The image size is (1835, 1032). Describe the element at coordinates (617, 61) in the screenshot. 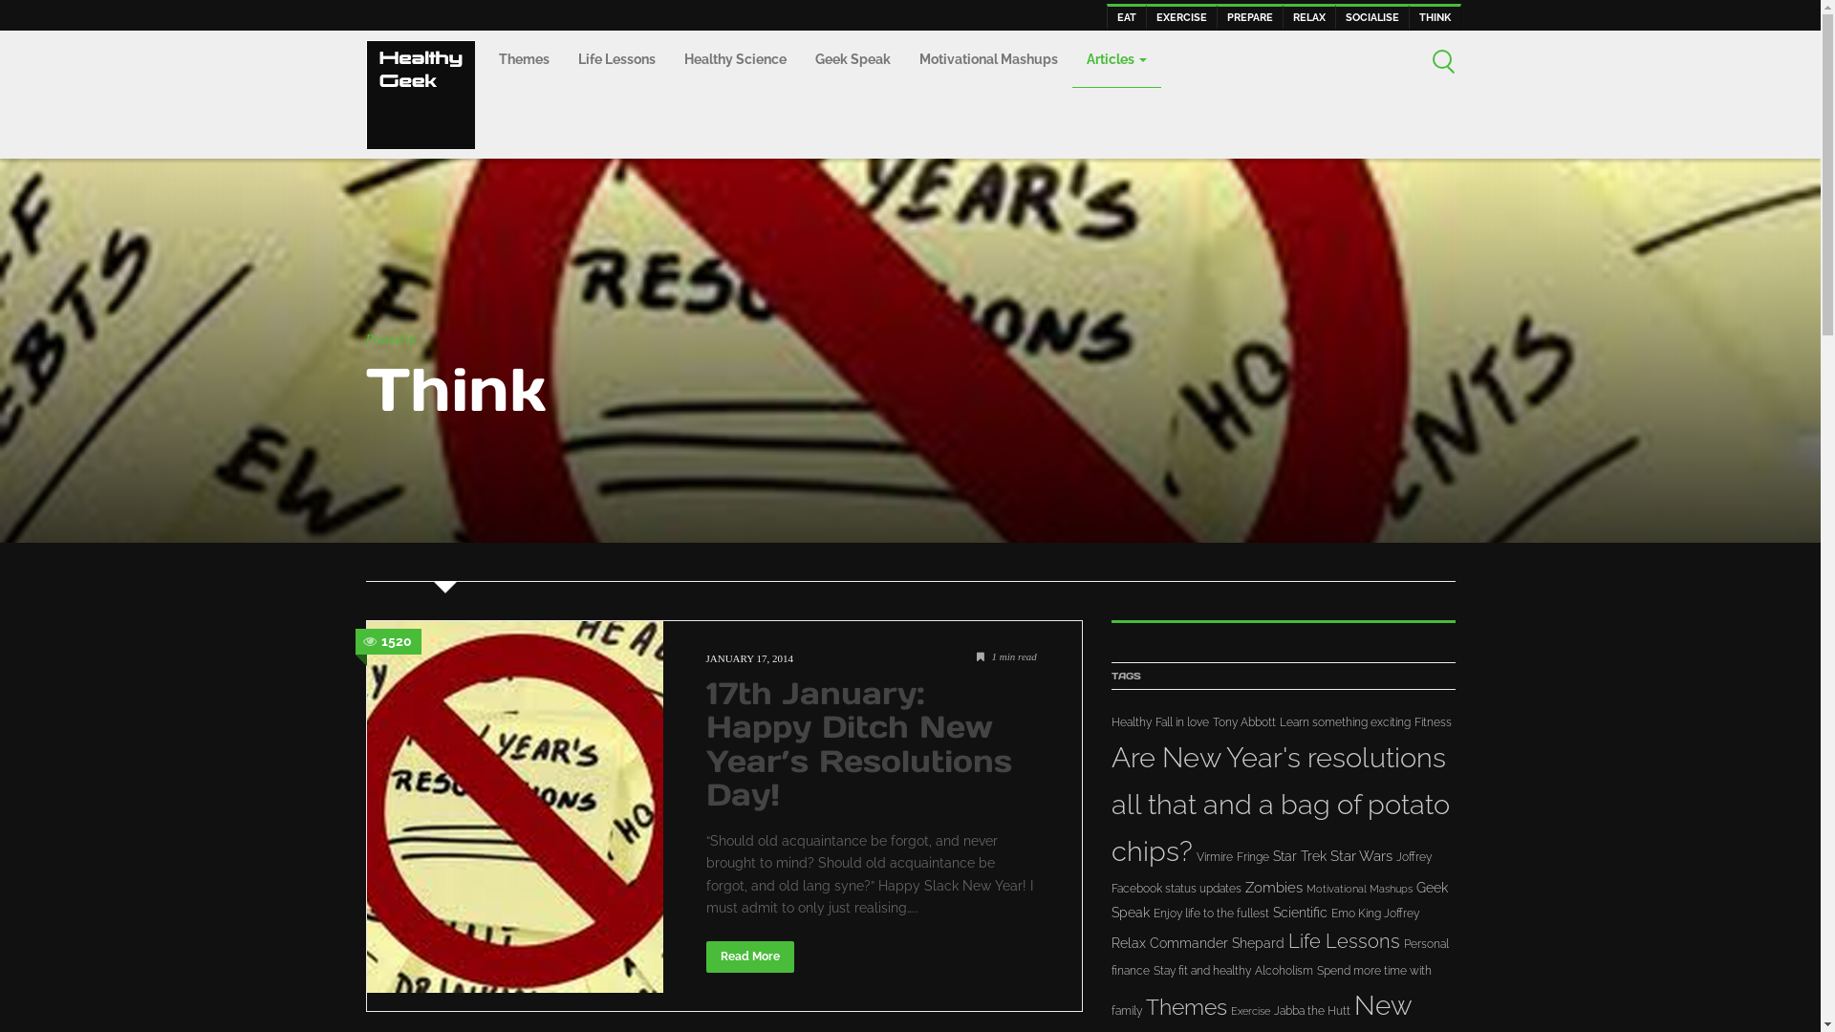

I see `Life Lessons` at that location.